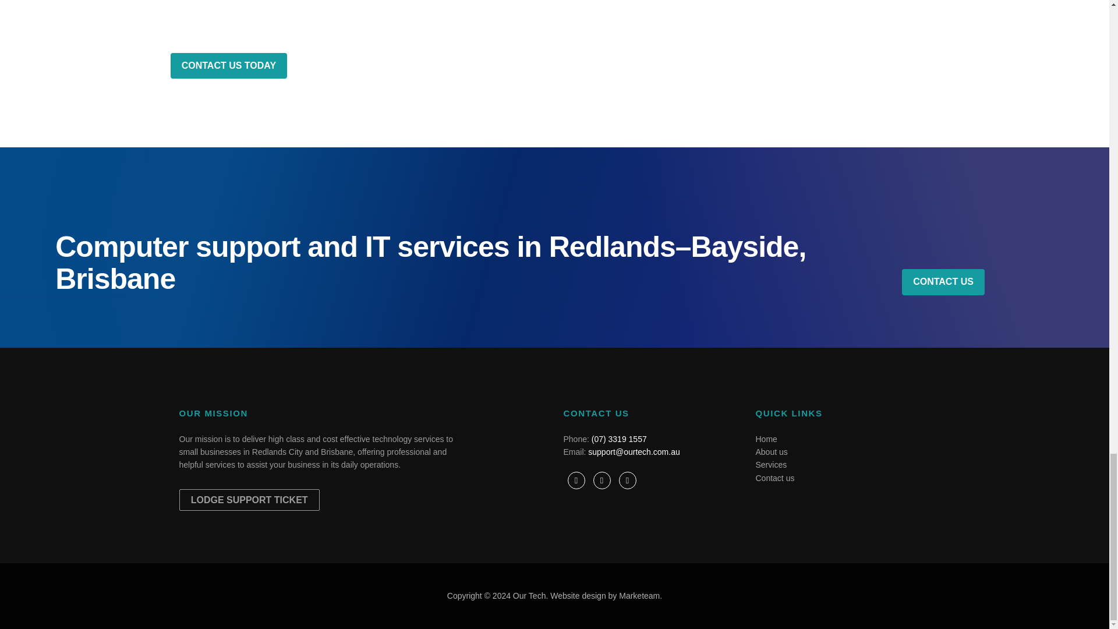  What do you see at coordinates (249, 500) in the screenshot?
I see `LODGE SUPPORT TICKET` at bounding box center [249, 500].